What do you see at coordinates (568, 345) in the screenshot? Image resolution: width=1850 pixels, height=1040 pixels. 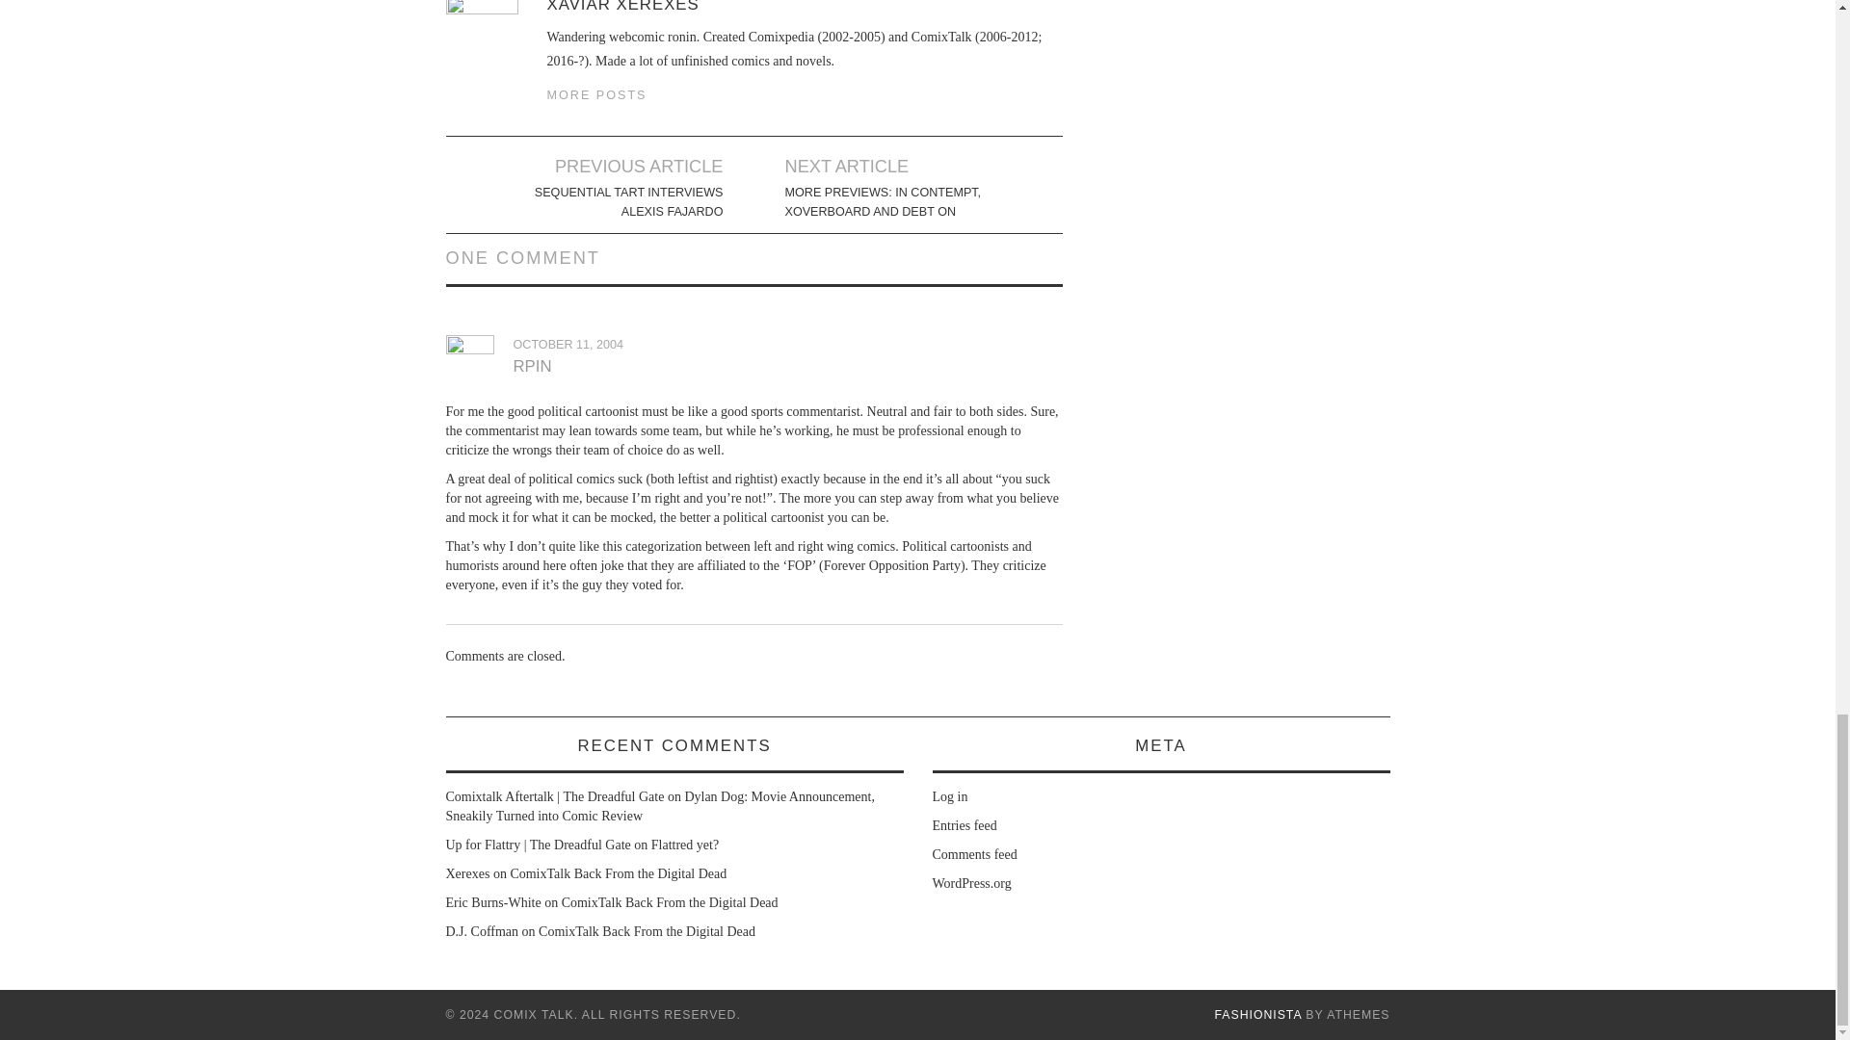 I see `OCTOBER 11, 2004` at bounding box center [568, 345].